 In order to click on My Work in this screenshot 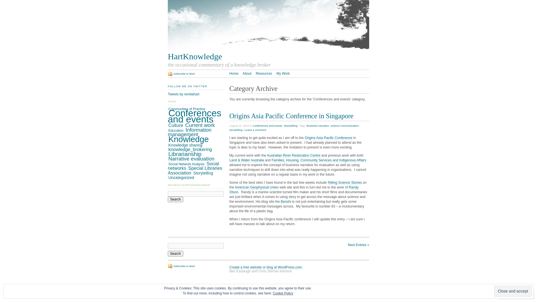, I will do `click(283, 74)`.